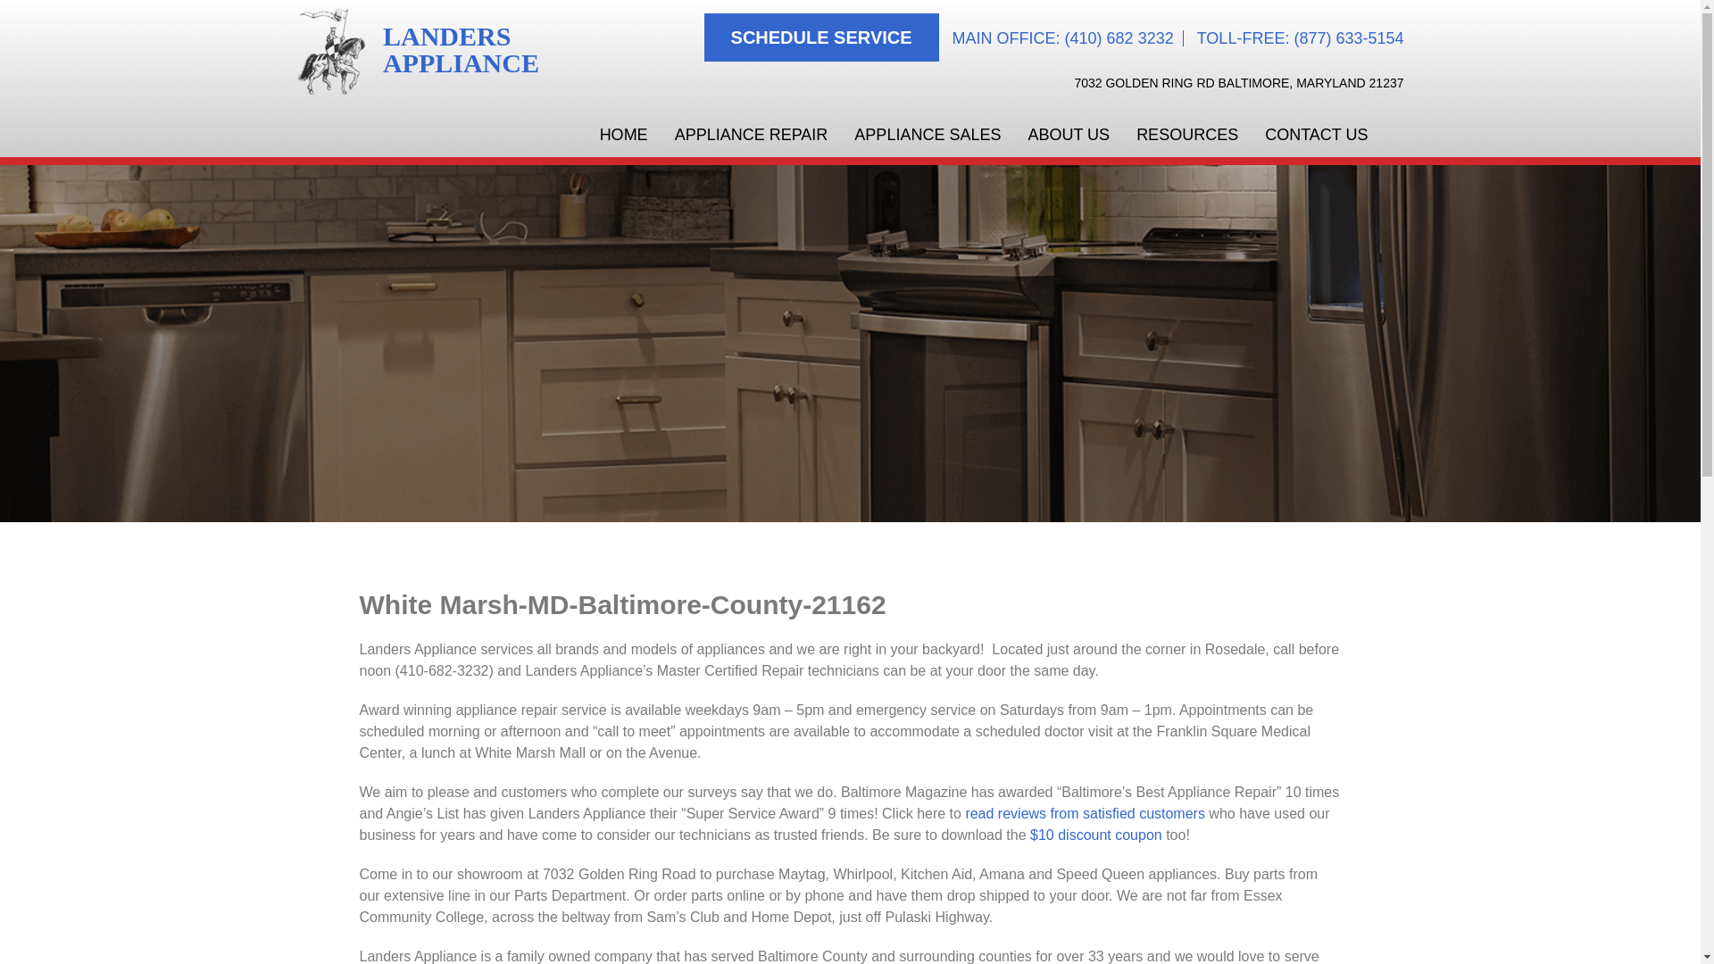  What do you see at coordinates (752, 135) in the screenshot?
I see `APPLIANCE REPAIR` at bounding box center [752, 135].